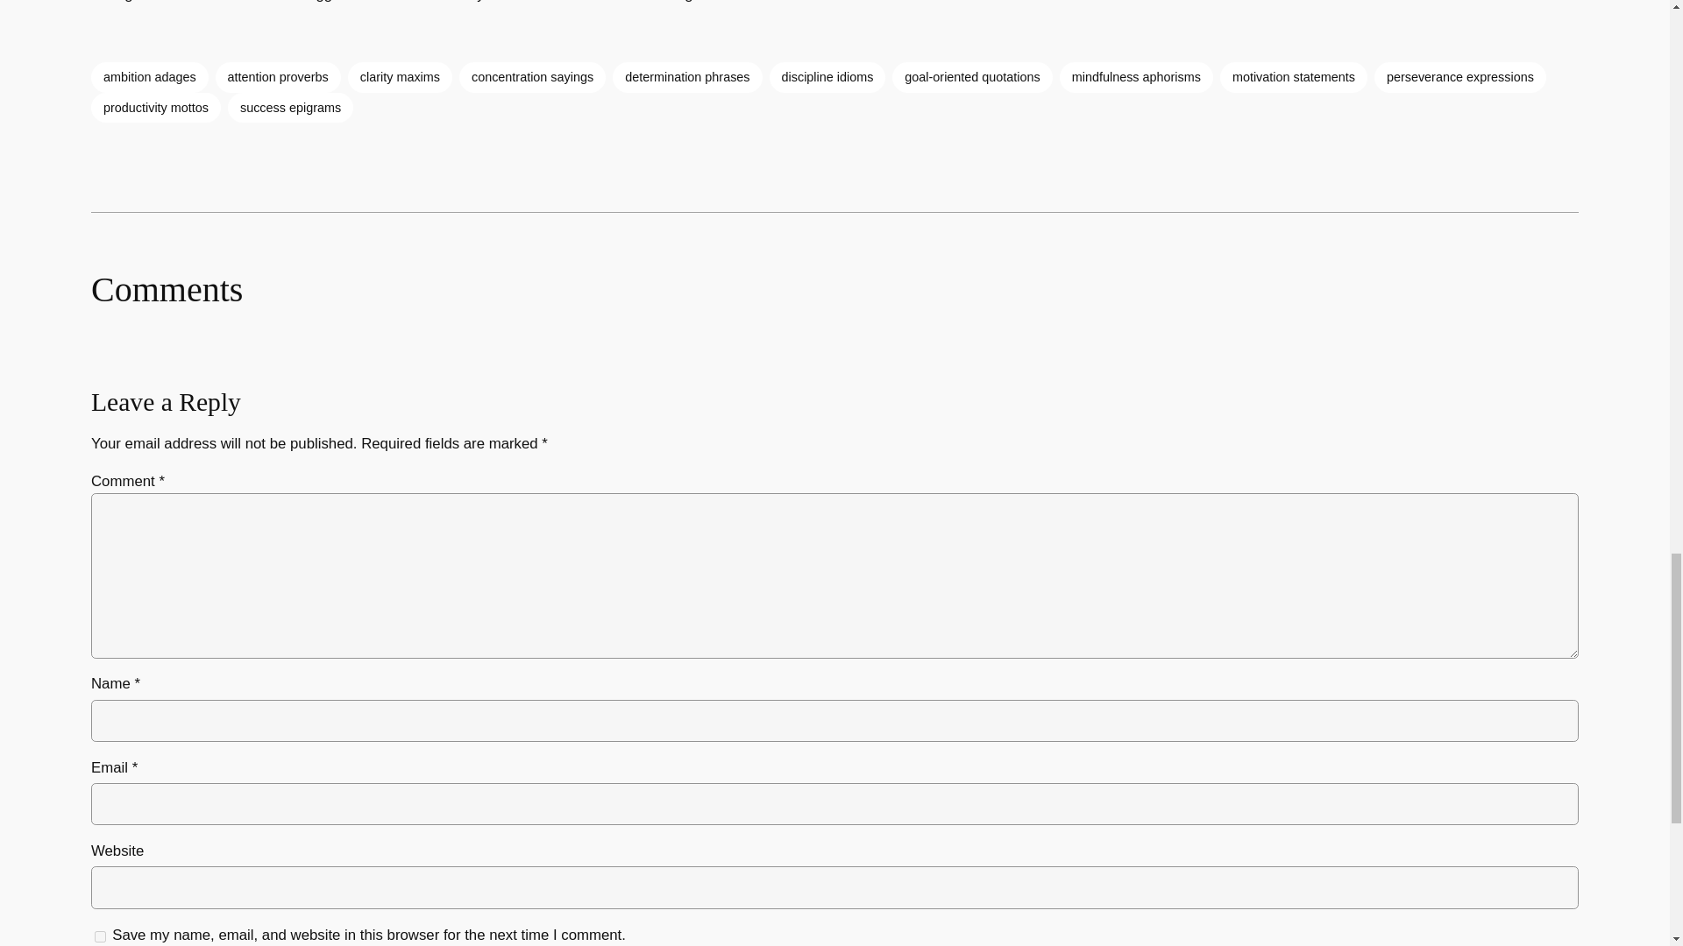 This screenshot has width=1683, height=946. What do you see at coordinates (1460, 77) in the screenshot?
I see `perseverance expressions` at bounding box center [1460, 77].